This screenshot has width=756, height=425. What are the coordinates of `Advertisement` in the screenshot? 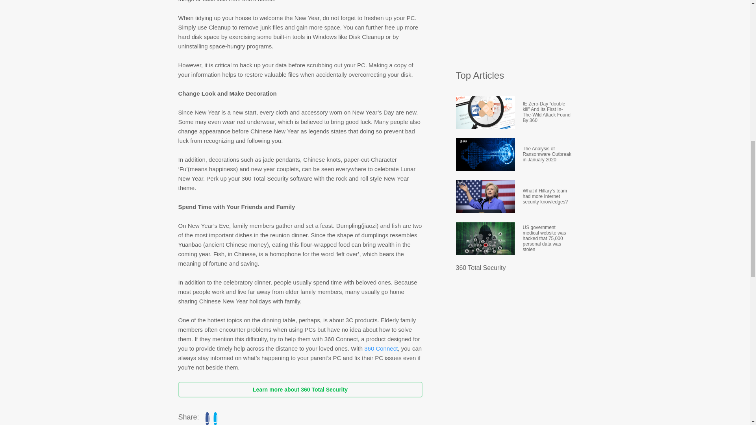 It's located at (515, 31).